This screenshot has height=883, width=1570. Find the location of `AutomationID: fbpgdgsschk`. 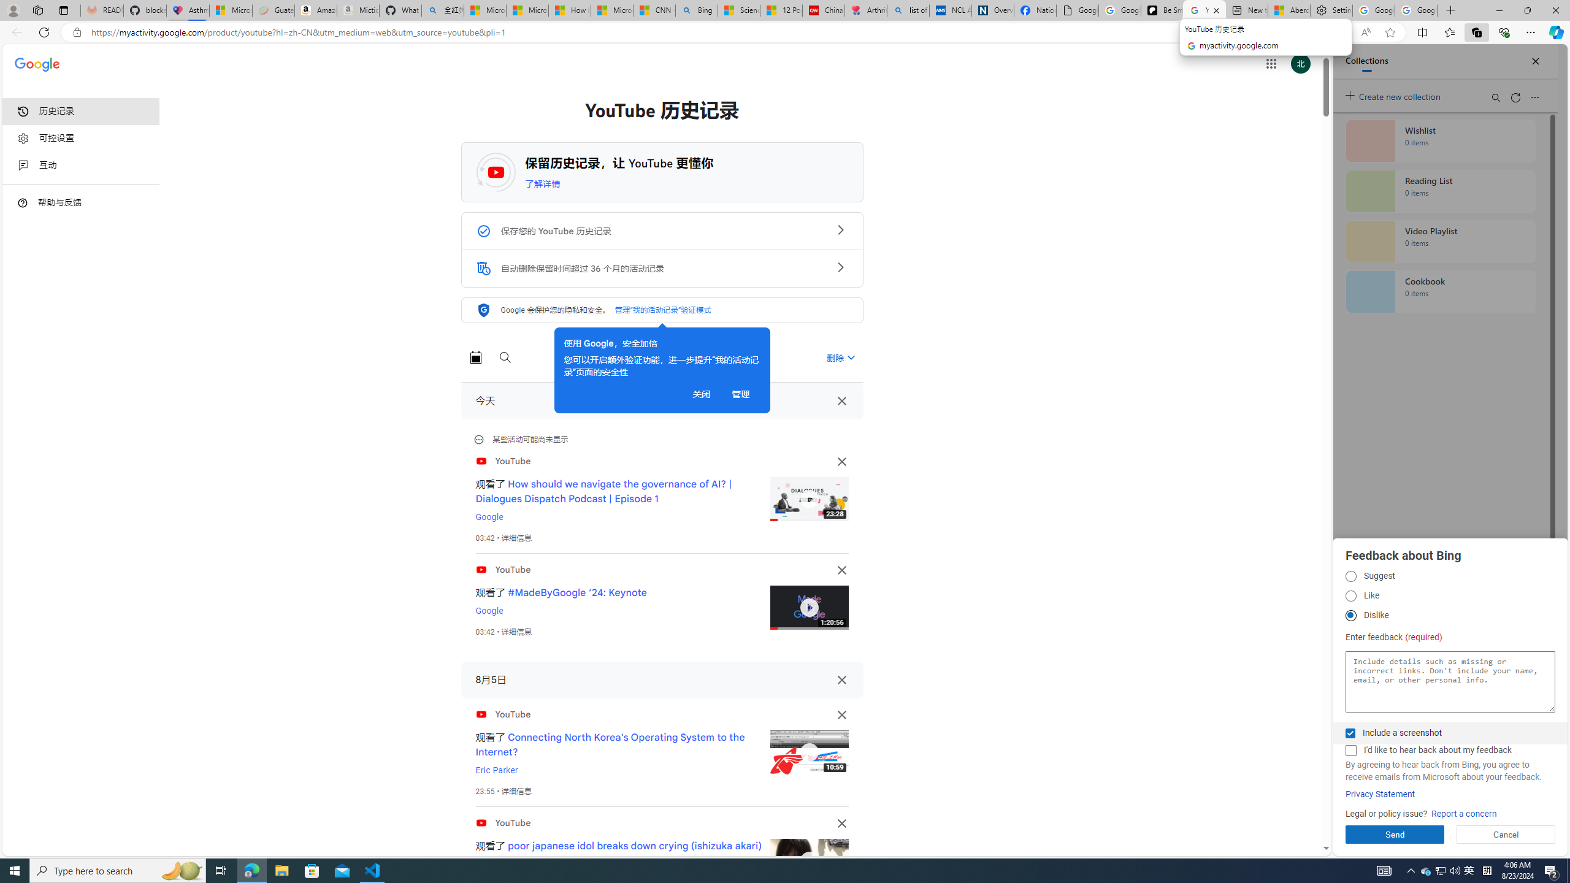

AutomationID: fbpgdgsschk is located at coordinates (1350, 733).